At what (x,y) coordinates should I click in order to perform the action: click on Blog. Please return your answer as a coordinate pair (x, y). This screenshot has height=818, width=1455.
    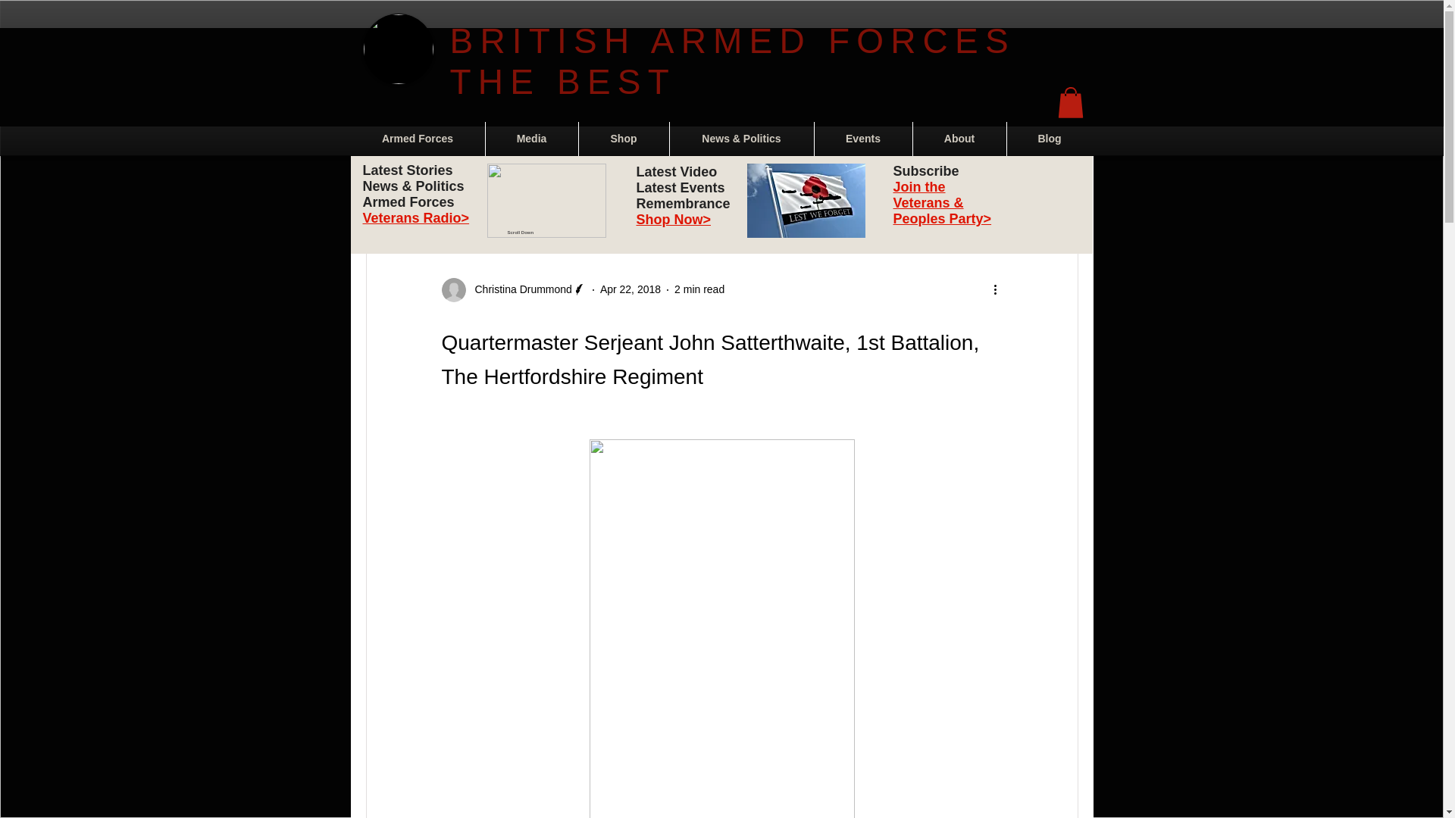
    Looking at the image, I should click on (1049, 139).